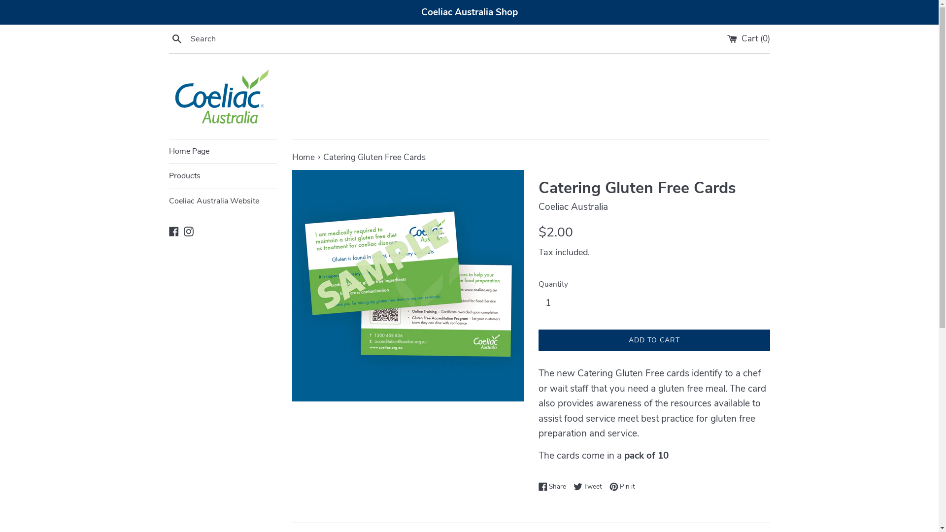 The height and width of the screenshot is (532, 946). What do you see at coordinates (749, 38) in the screenshot?
I see `Cart (0)` at bounding box center [749, 38].